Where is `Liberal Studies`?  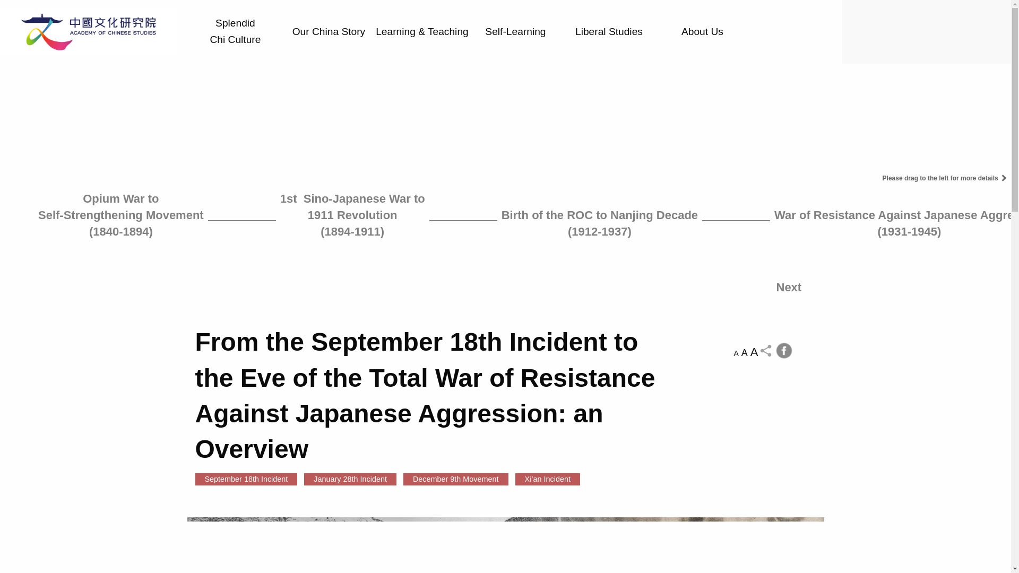 Liberal Studies is located at coordinates (702, 32).